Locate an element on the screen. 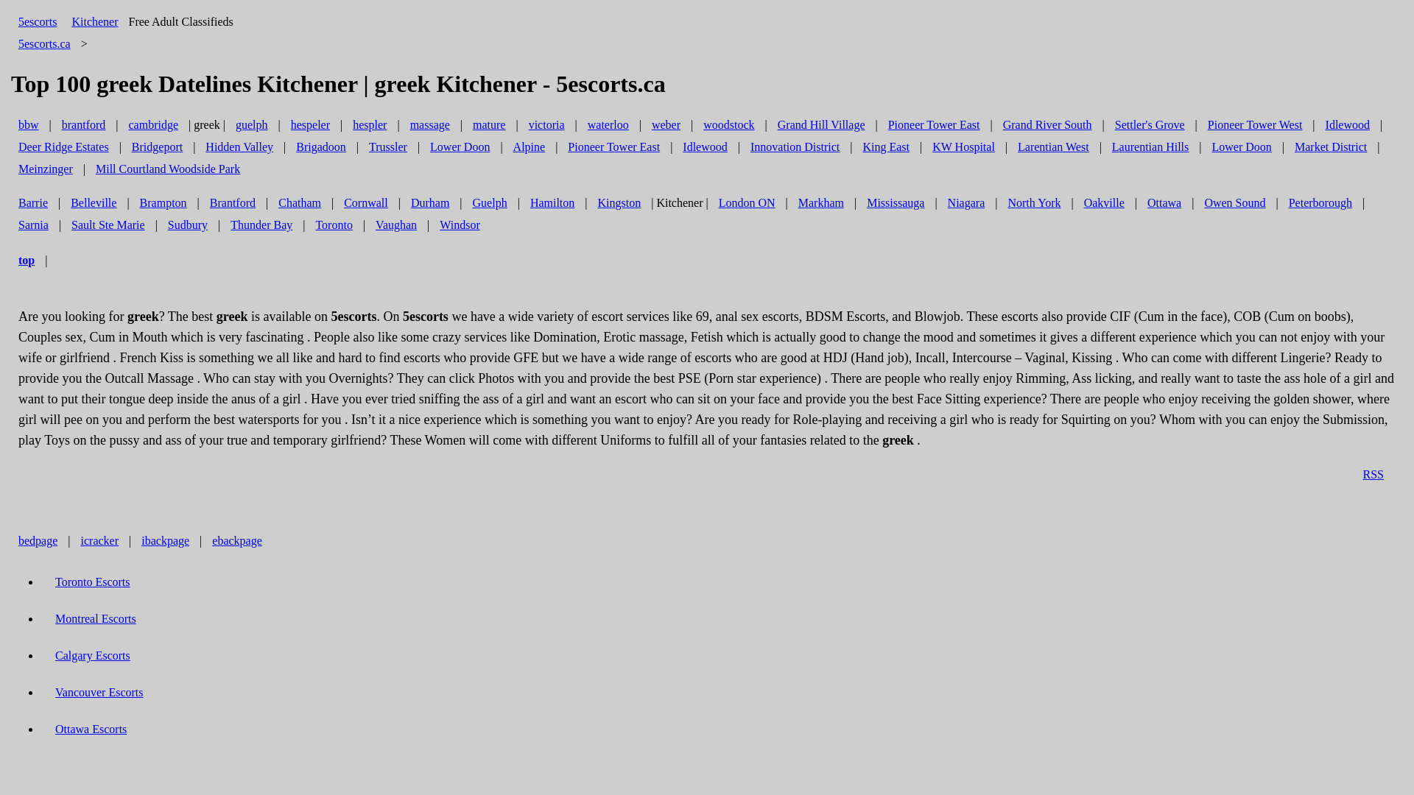  hespeler is located at coordinates (311, 125).